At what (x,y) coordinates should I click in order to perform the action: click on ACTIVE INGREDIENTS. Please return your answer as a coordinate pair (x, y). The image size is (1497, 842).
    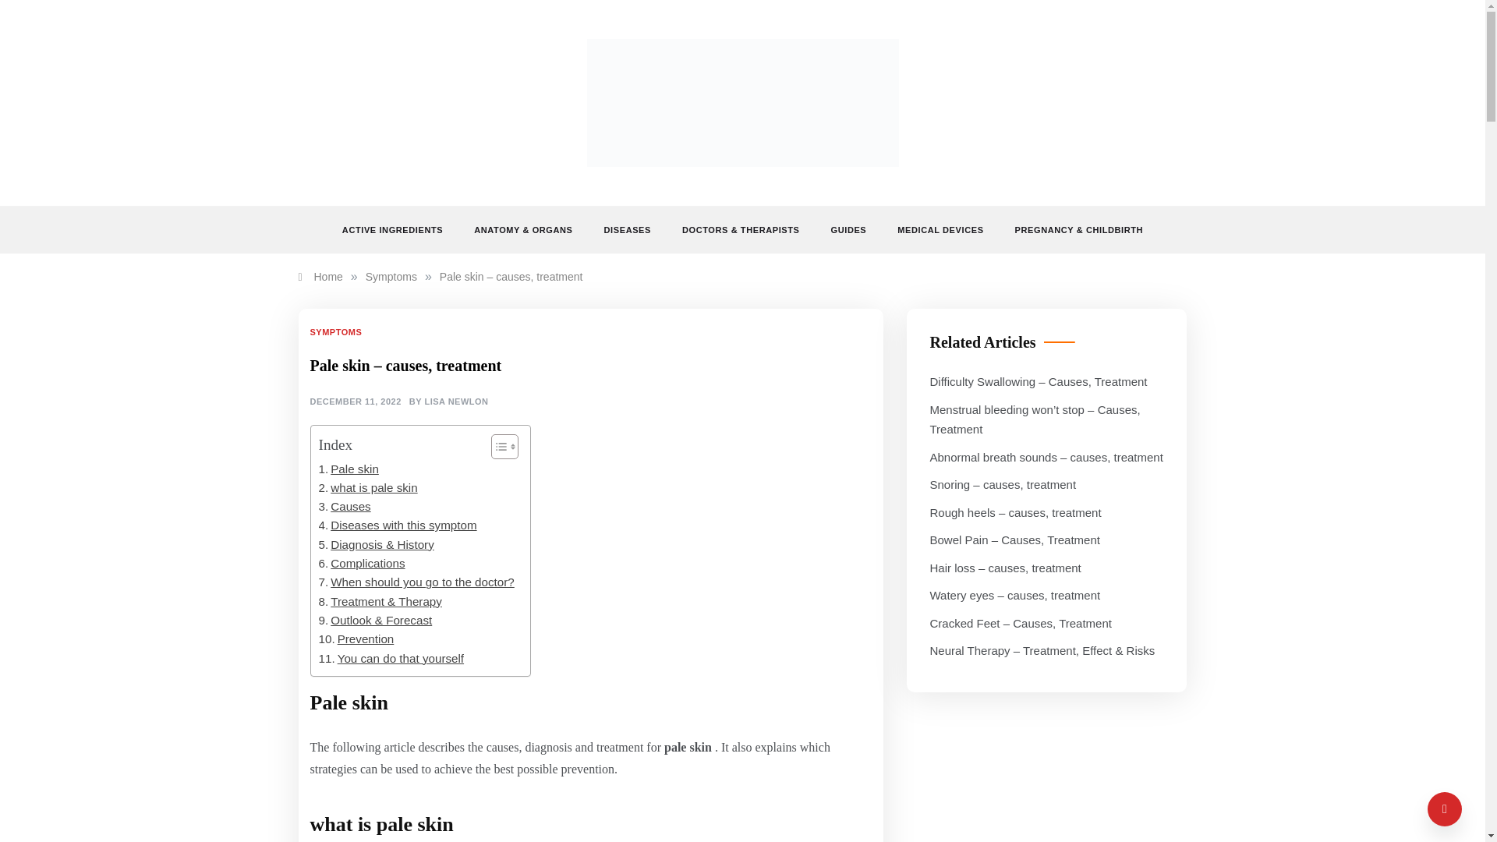
    Looking at the image, I should click on (400, 229).